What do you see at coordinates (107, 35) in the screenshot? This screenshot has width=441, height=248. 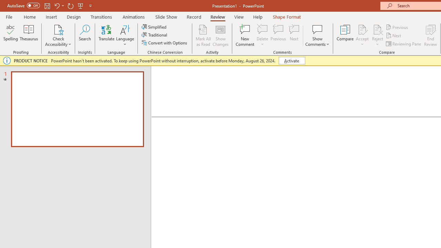 I see `Translate` at bounding box center [107, 35].